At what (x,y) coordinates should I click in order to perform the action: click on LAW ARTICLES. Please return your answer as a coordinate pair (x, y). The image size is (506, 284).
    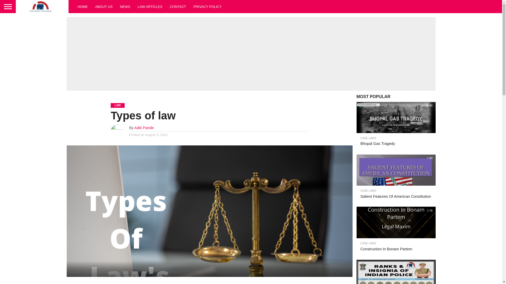
    Looking at the image, I should click on (150, 6).